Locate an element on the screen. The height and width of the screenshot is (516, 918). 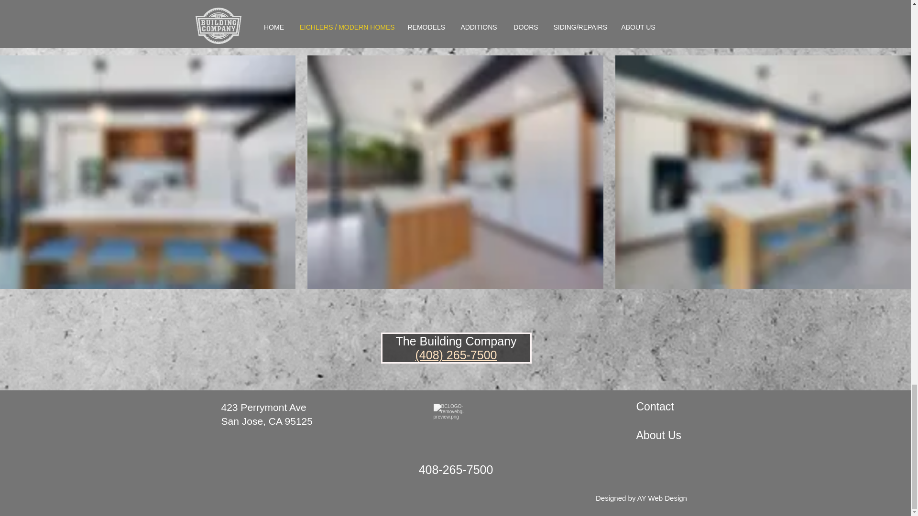
Designed by AY Web Design is located at coordinates (641, 498).